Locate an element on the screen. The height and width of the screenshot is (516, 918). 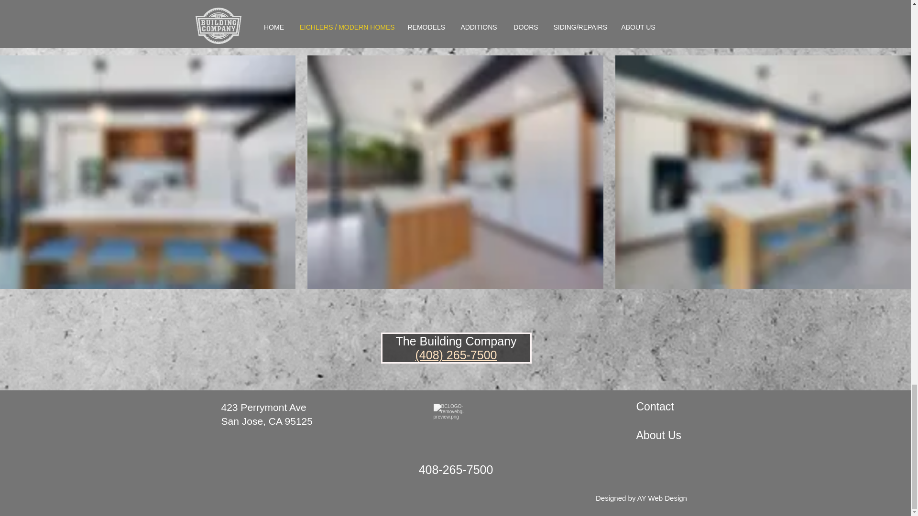
Designed by AY Web Design is located at coordinates (641, 498).